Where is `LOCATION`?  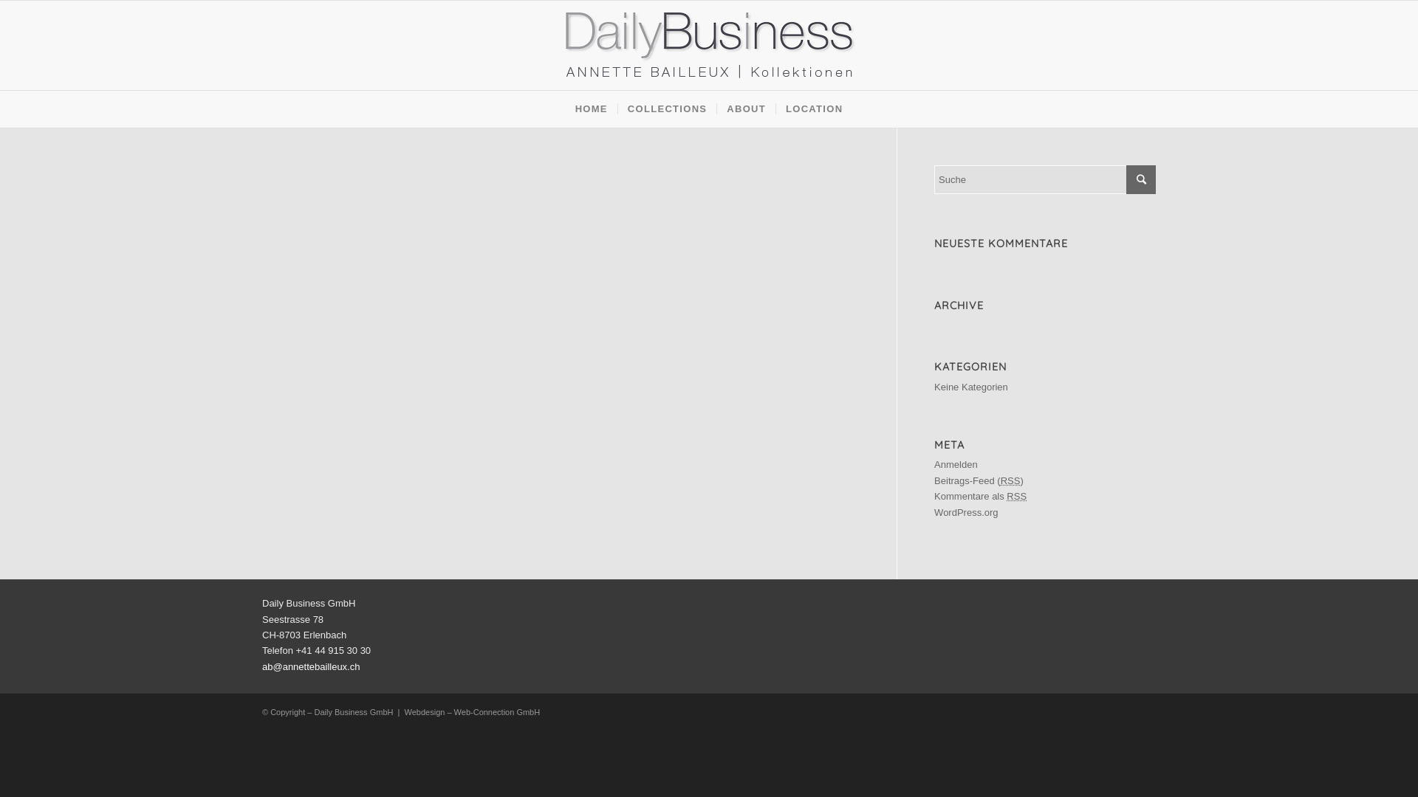
LOCATION is located at coordinates (814, 109).